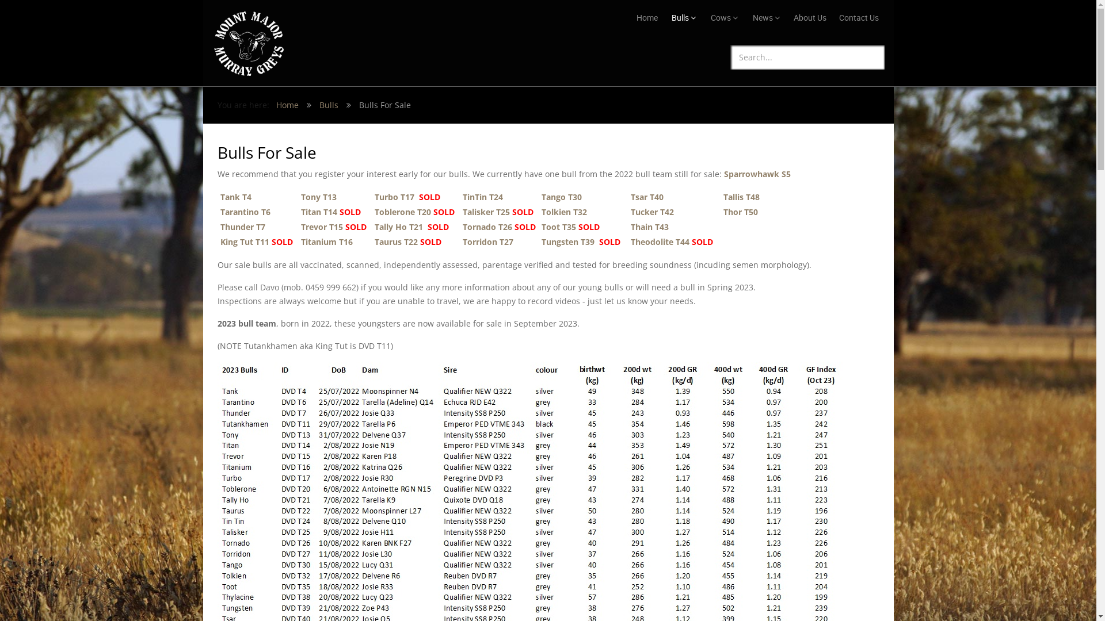 The width and height of the screenshot is (1105, 621). What do you see at coordinates (318, 197) in the screenshot?
I see `Tony T13` at bounding box center [318, 197].